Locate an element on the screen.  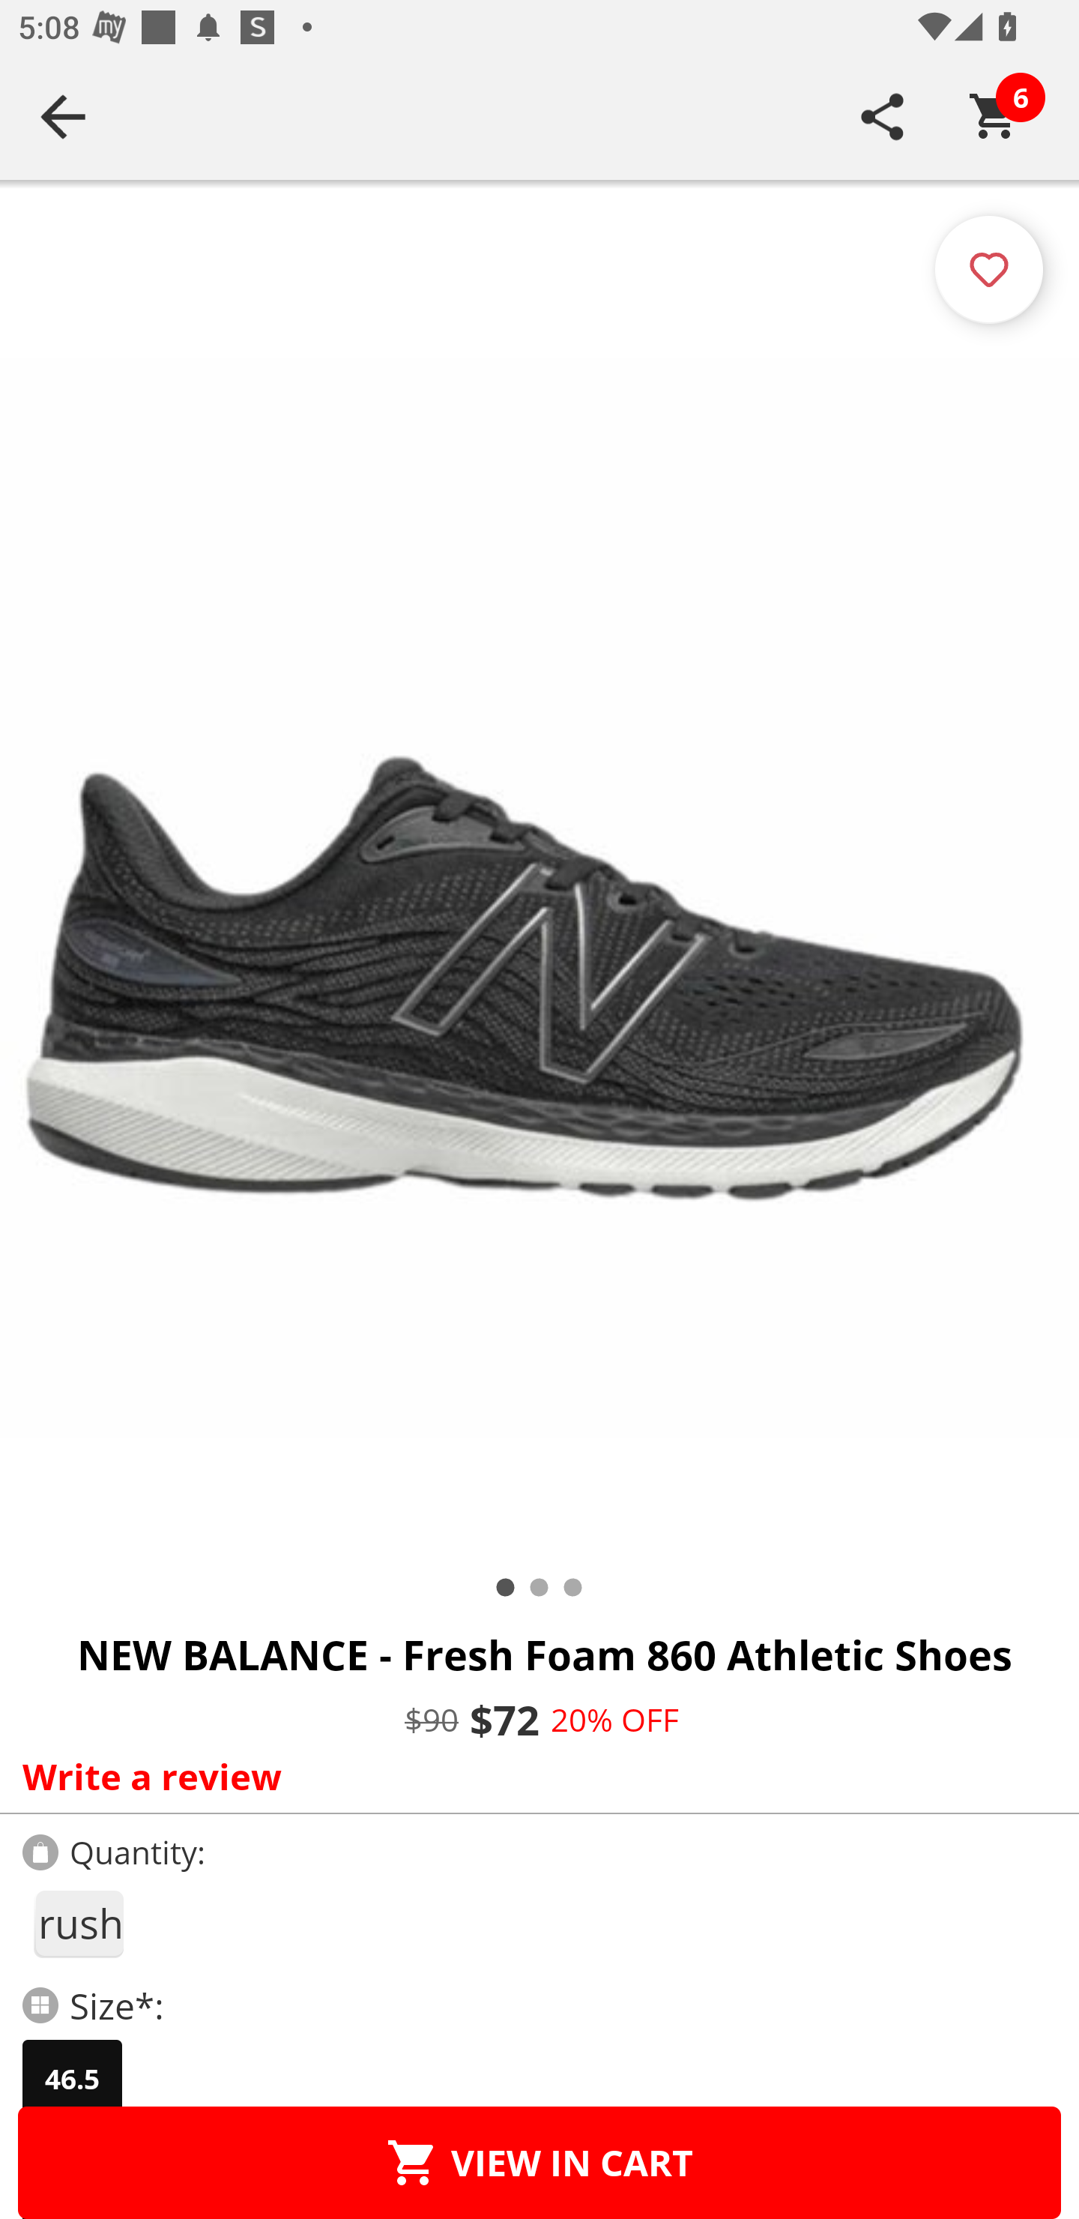
46.5 is located at coordinates (72, 2079).